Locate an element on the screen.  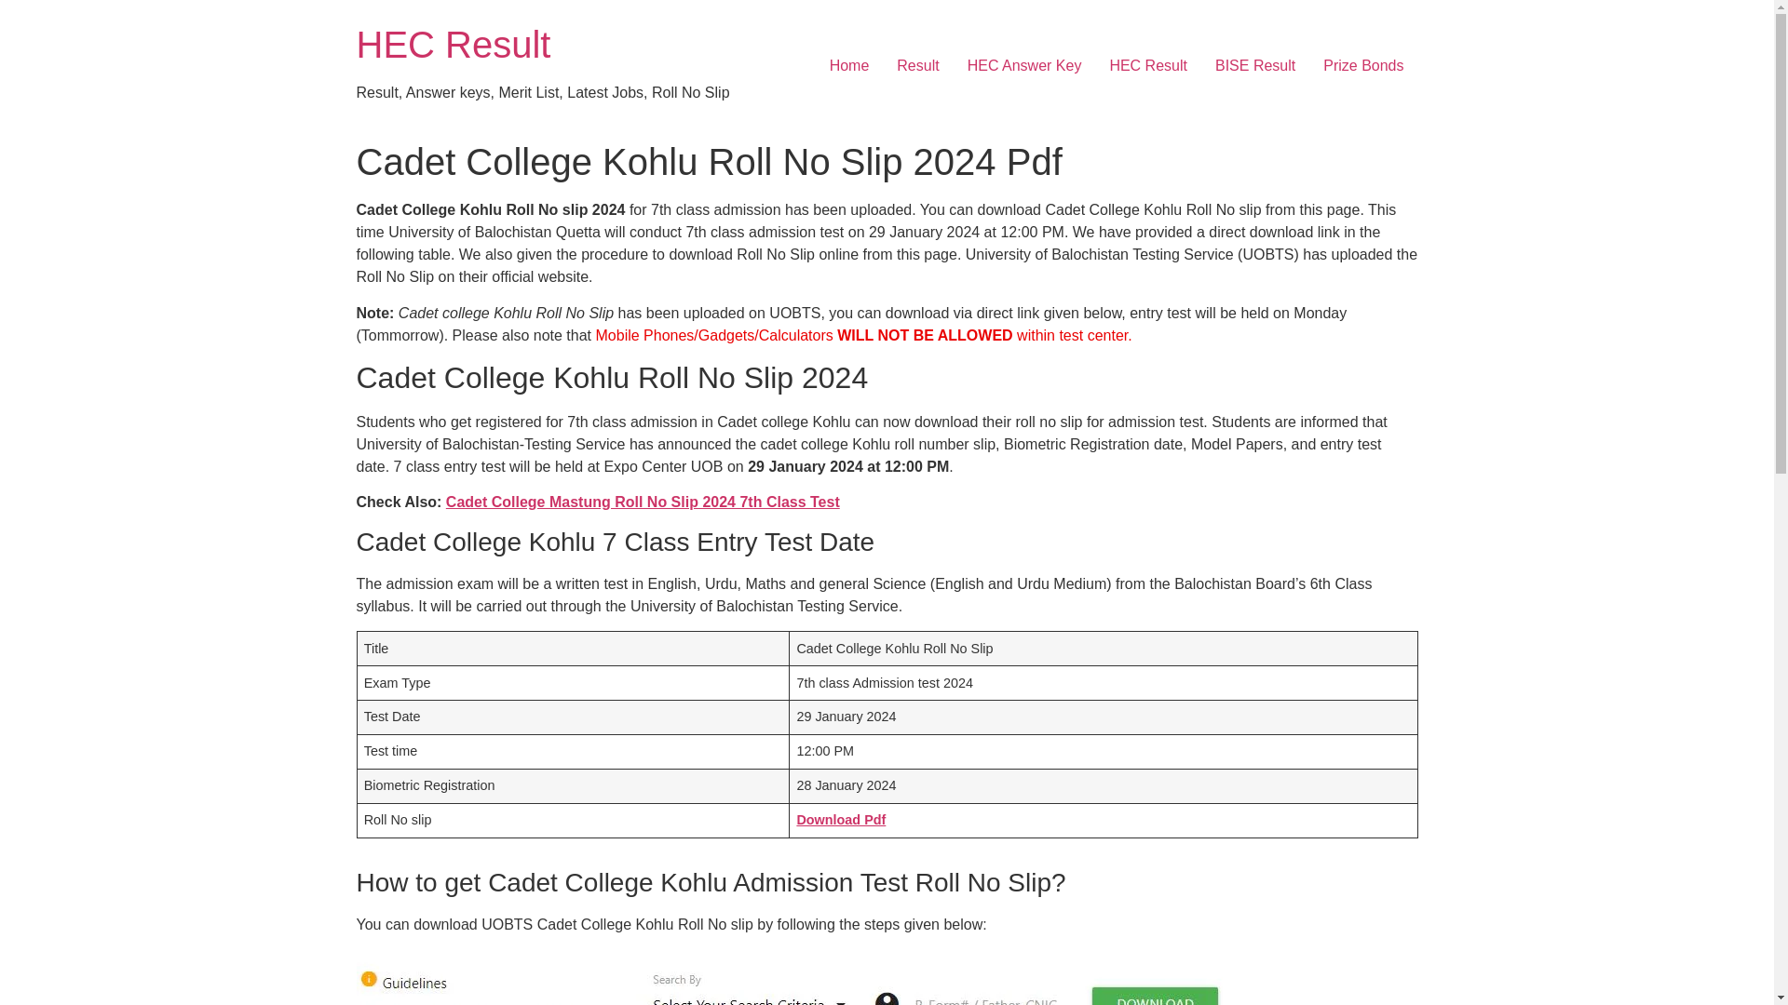
Home is located at coordinates (453, 45).